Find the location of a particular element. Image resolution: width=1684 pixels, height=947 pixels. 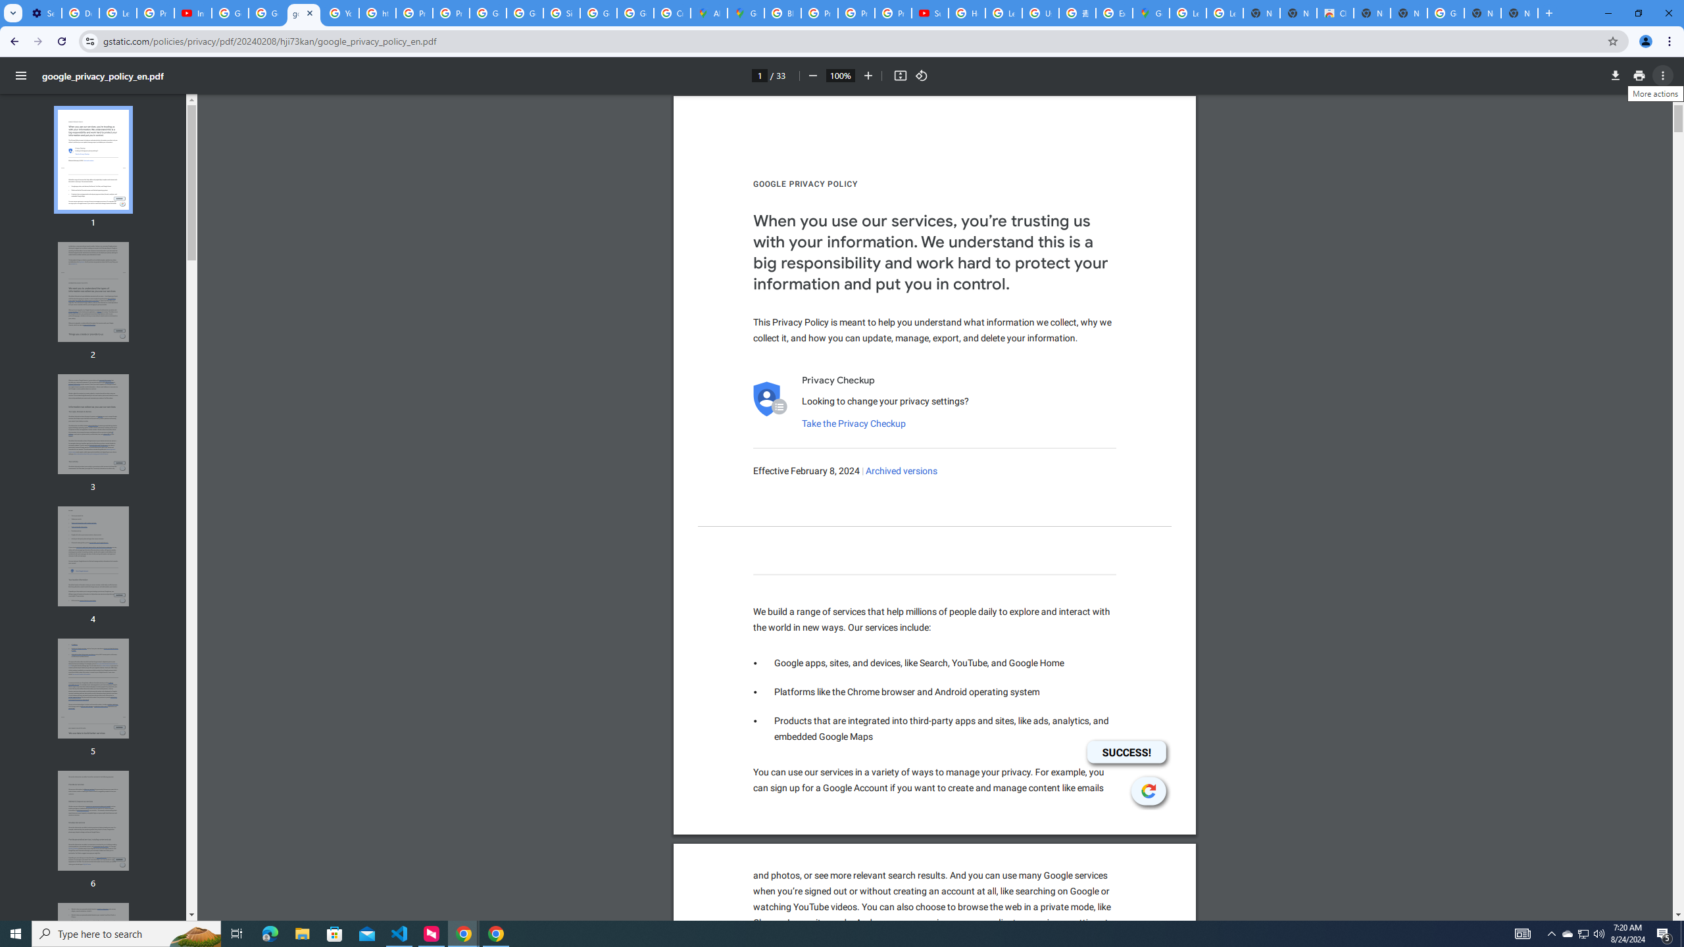

Thumbnail for page 5 is located at coordinates (93, 689).